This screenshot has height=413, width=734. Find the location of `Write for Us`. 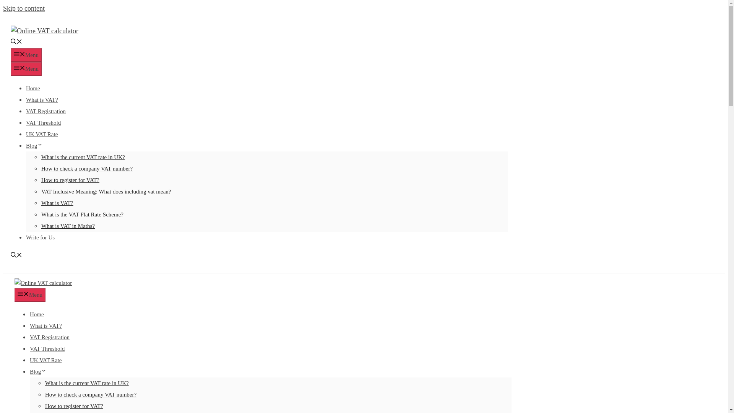

Write for Us is located at coordinates (40, 237).